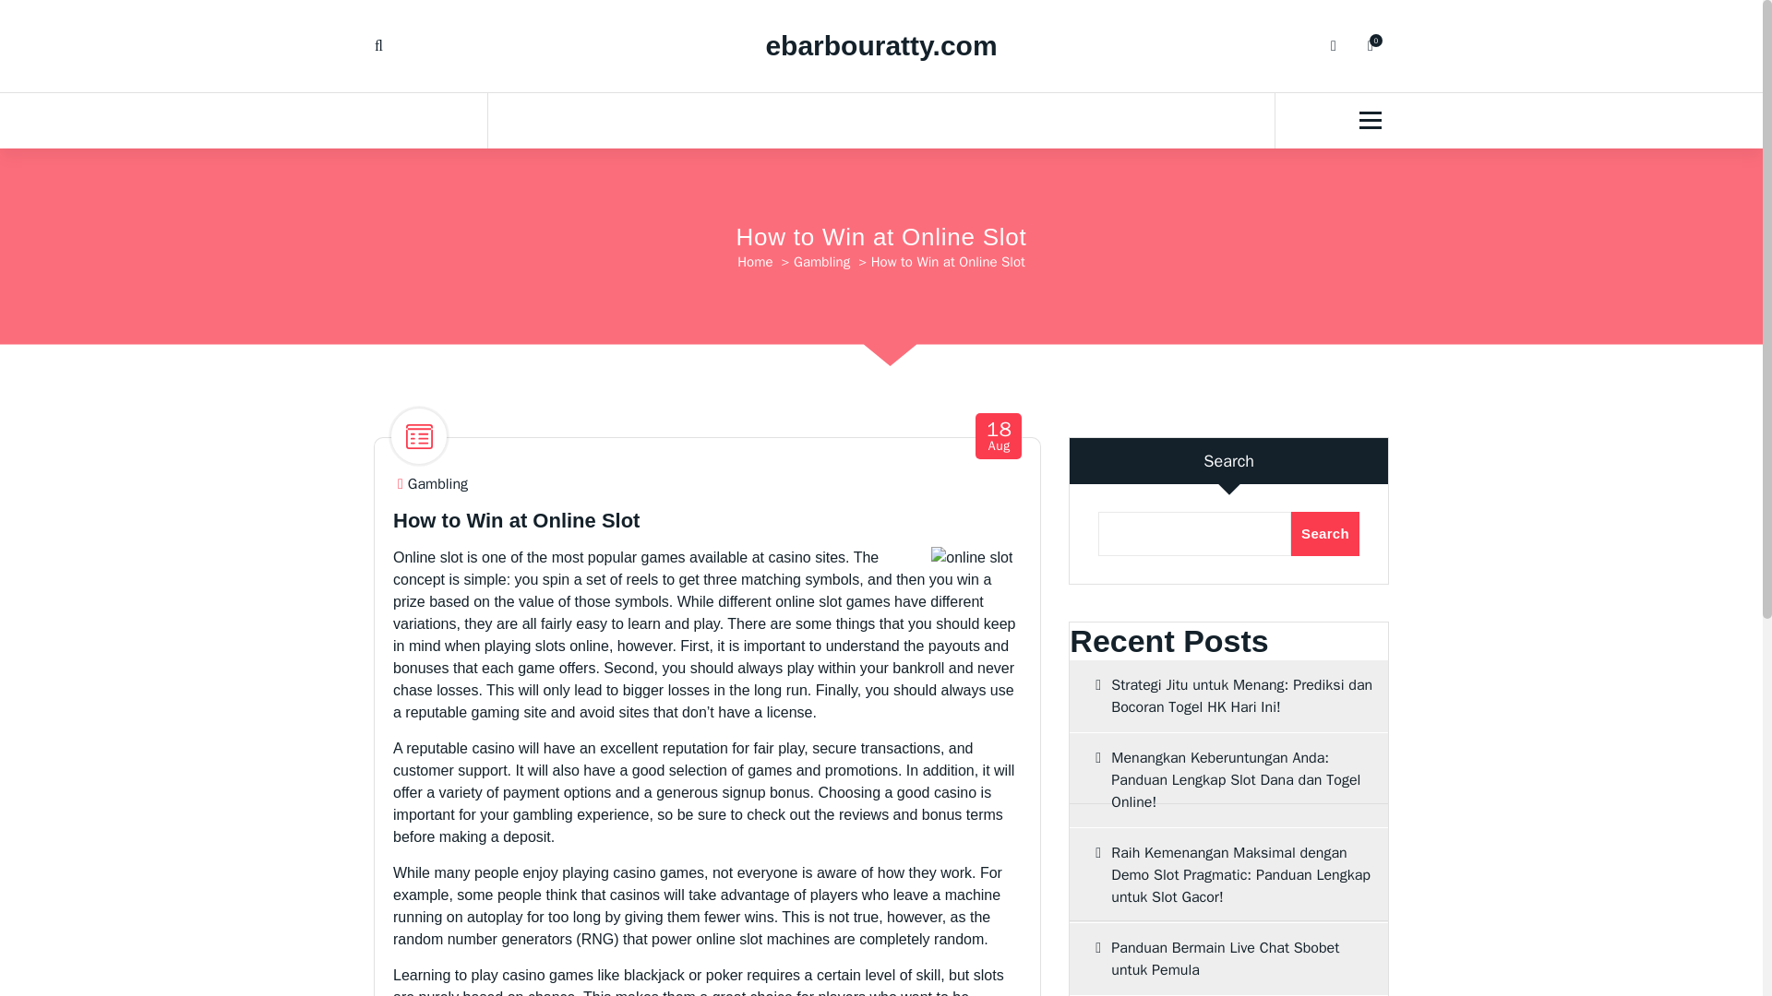 The width and height of the screenshot is (1772, 996). I want to click on Panduan Bermain Live Chat Sbobet untuk Pemula, so click(1370, 46).